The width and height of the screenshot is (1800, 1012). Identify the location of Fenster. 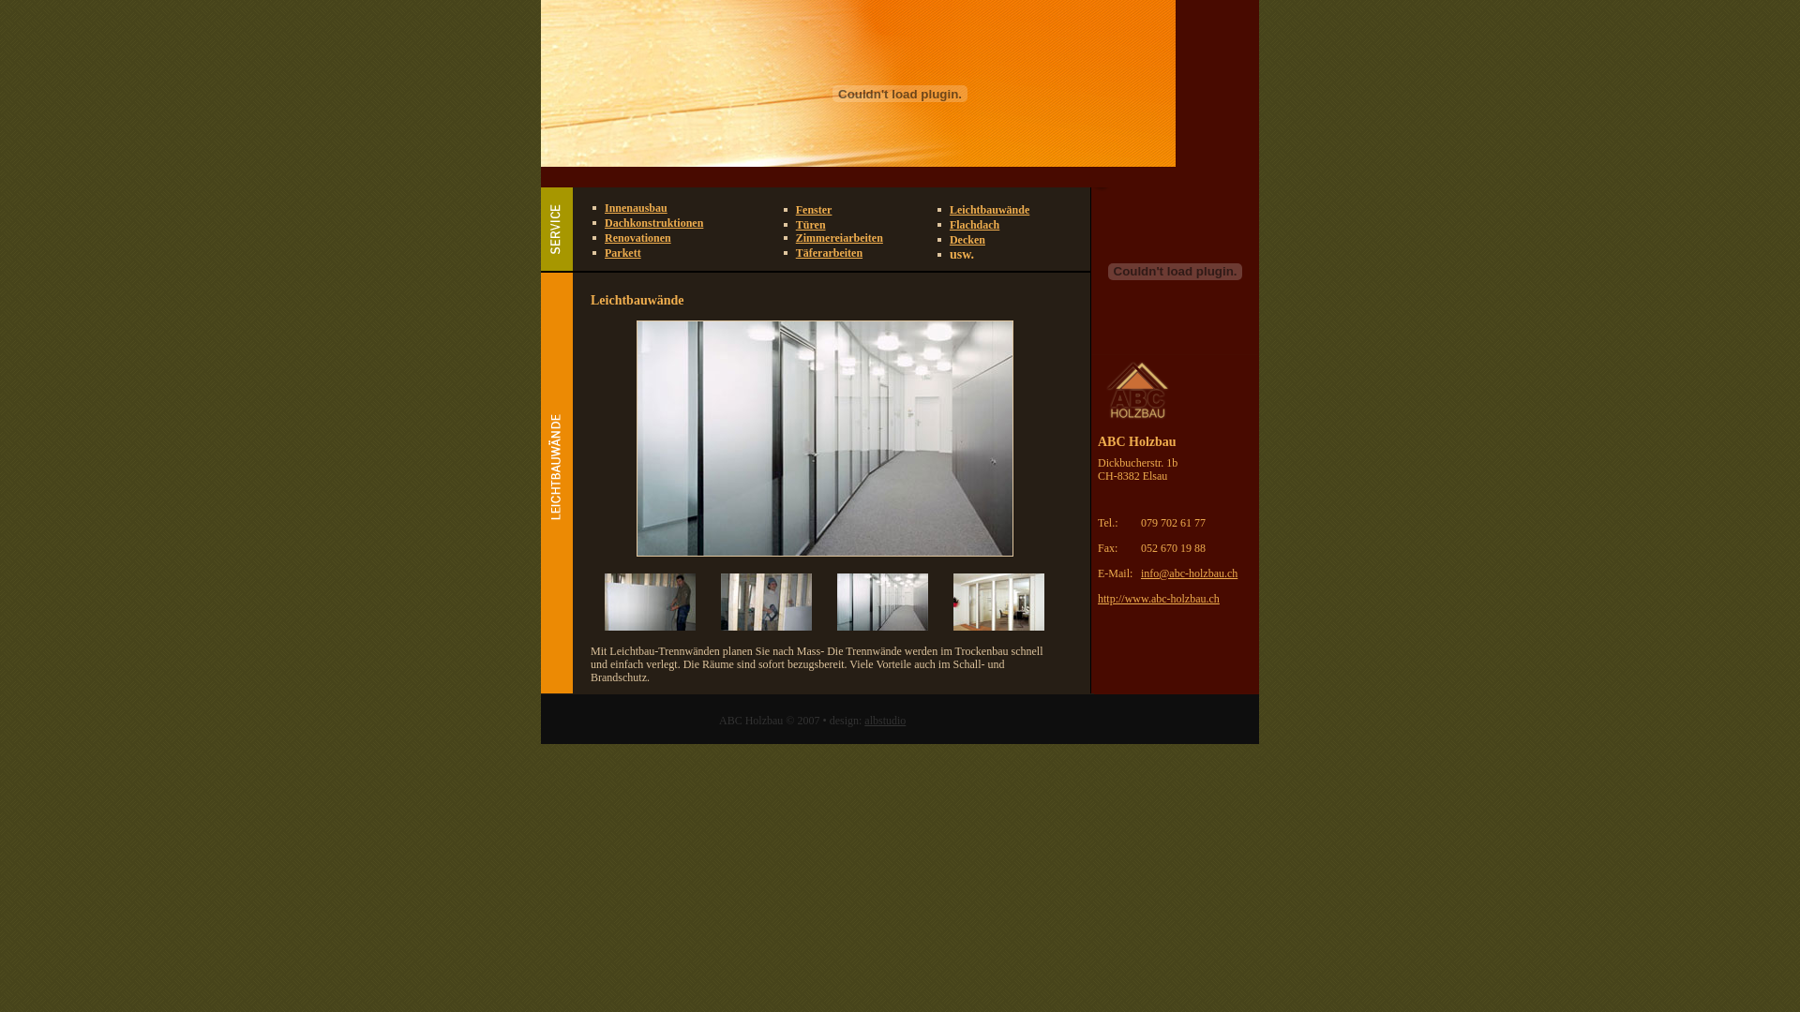
(814, 210).